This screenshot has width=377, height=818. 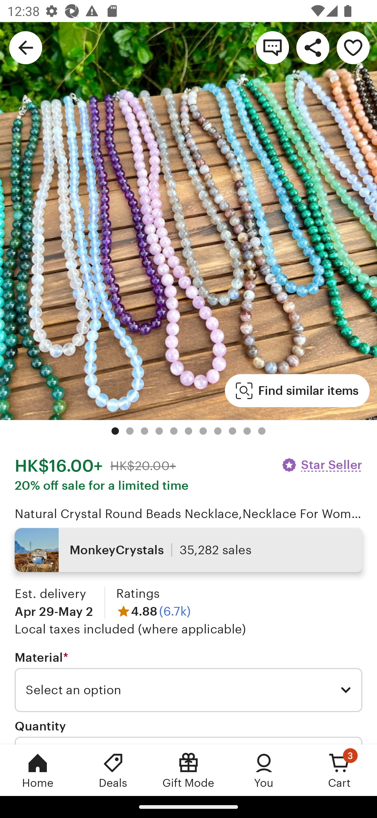 I want to click on Cart, 3 new notifications Cart, so click(x=339, y=770).